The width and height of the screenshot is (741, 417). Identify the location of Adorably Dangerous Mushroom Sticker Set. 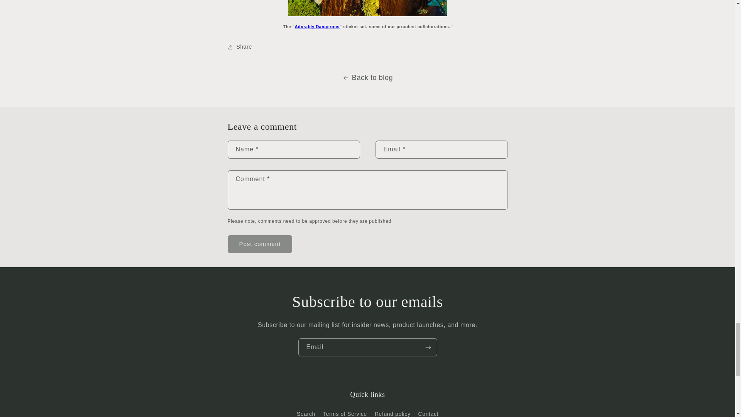
(317, 26).